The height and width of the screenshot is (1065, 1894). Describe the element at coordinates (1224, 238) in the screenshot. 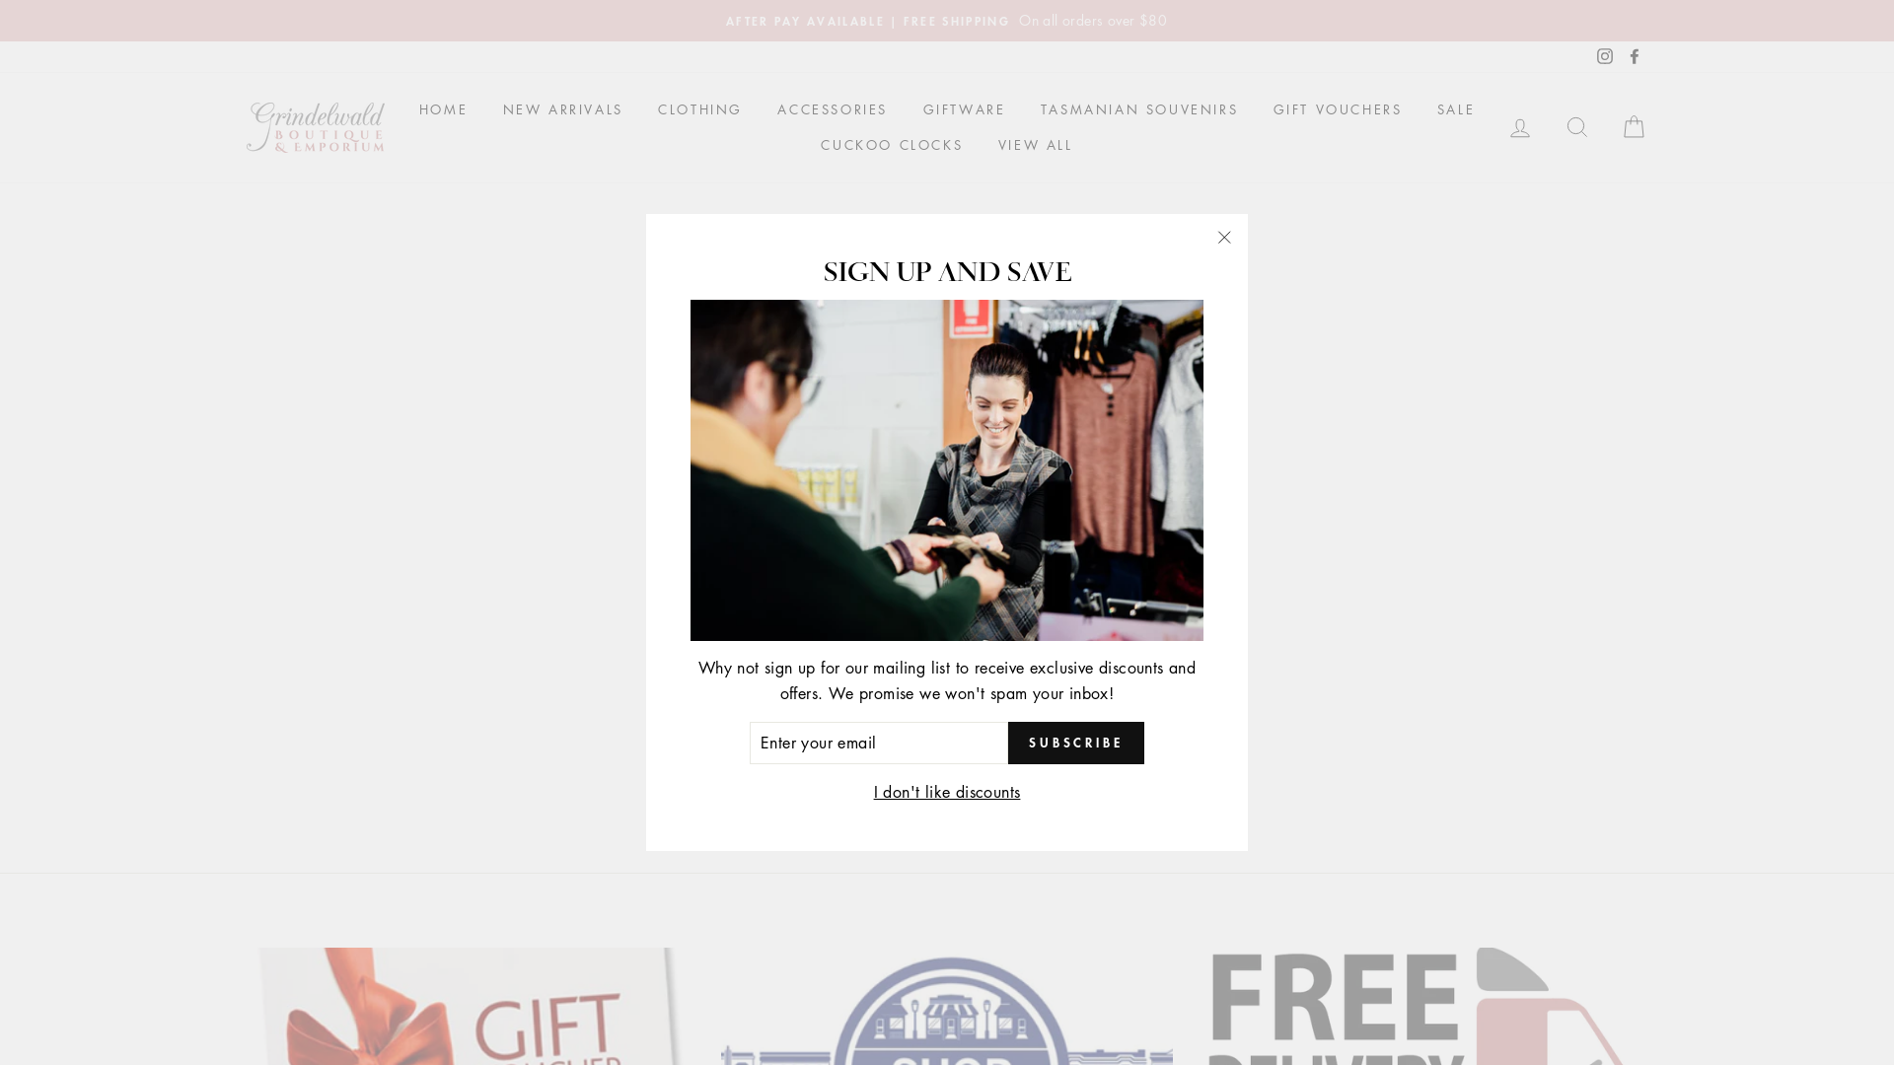

I see `"Close (esc)"` at that location.